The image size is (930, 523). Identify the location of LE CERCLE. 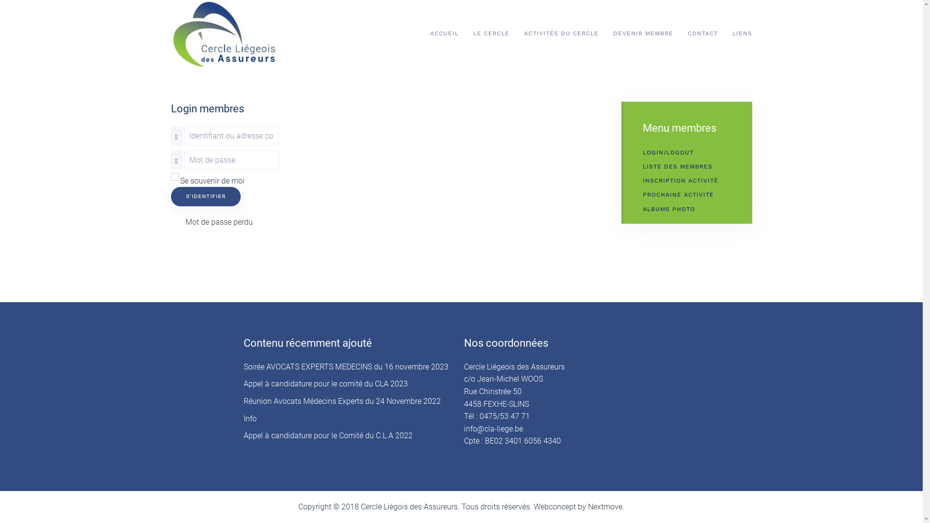
(491, 34).